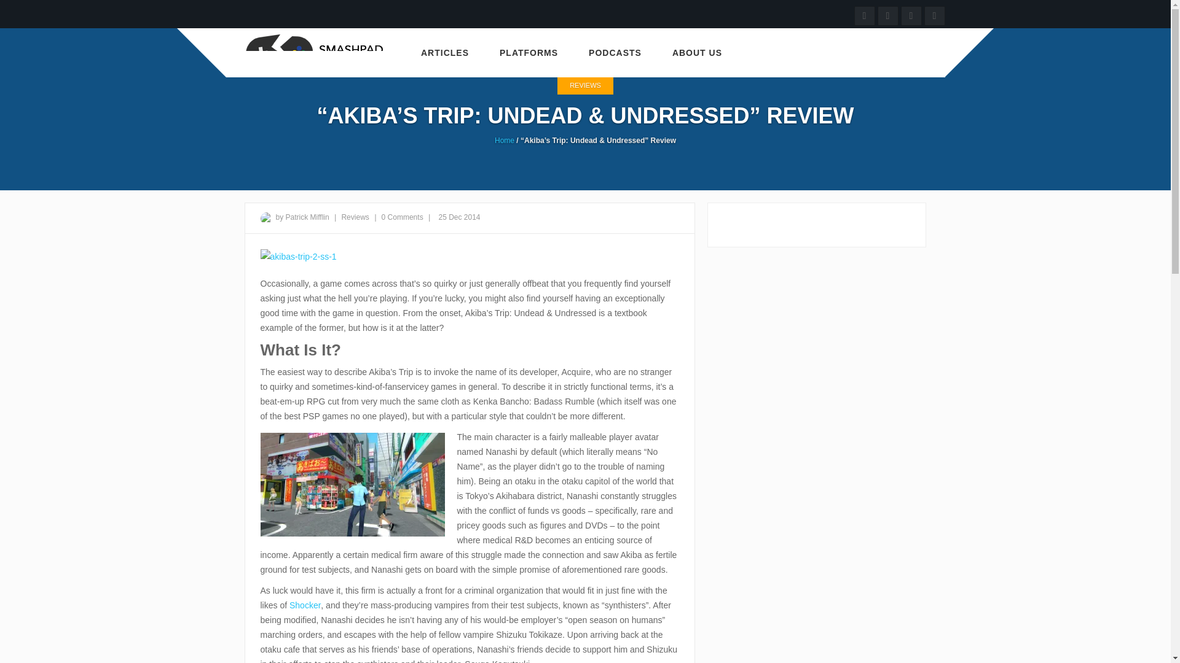 The width and height of the screenshot is (1180, 663). Describe the element at coordinates (911, 15) in the screenshot. I see `Twitter` at that location.